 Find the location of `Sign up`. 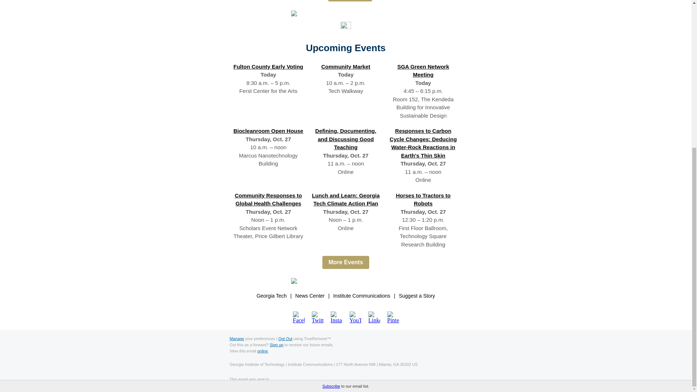

Sign up is located at coordinates (276, 344).